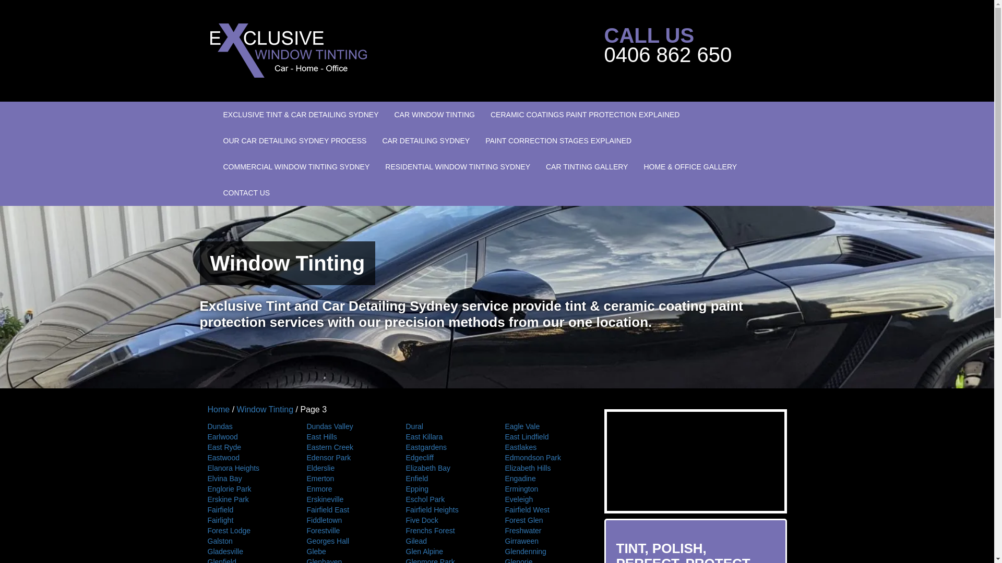 The width and height of the screenshot is (1002, 563). I want to click on Forestville, so click(348, 531).